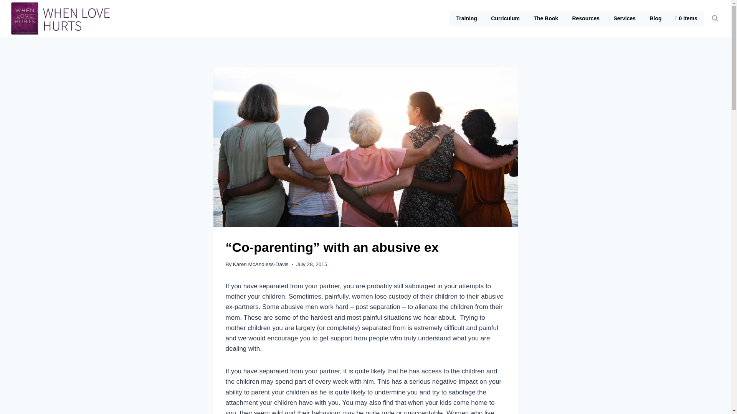 This screenshot has height=414, width=737. Describe the element at coordinates (686, 18) in the screenshot. I see `0 items` at that location.